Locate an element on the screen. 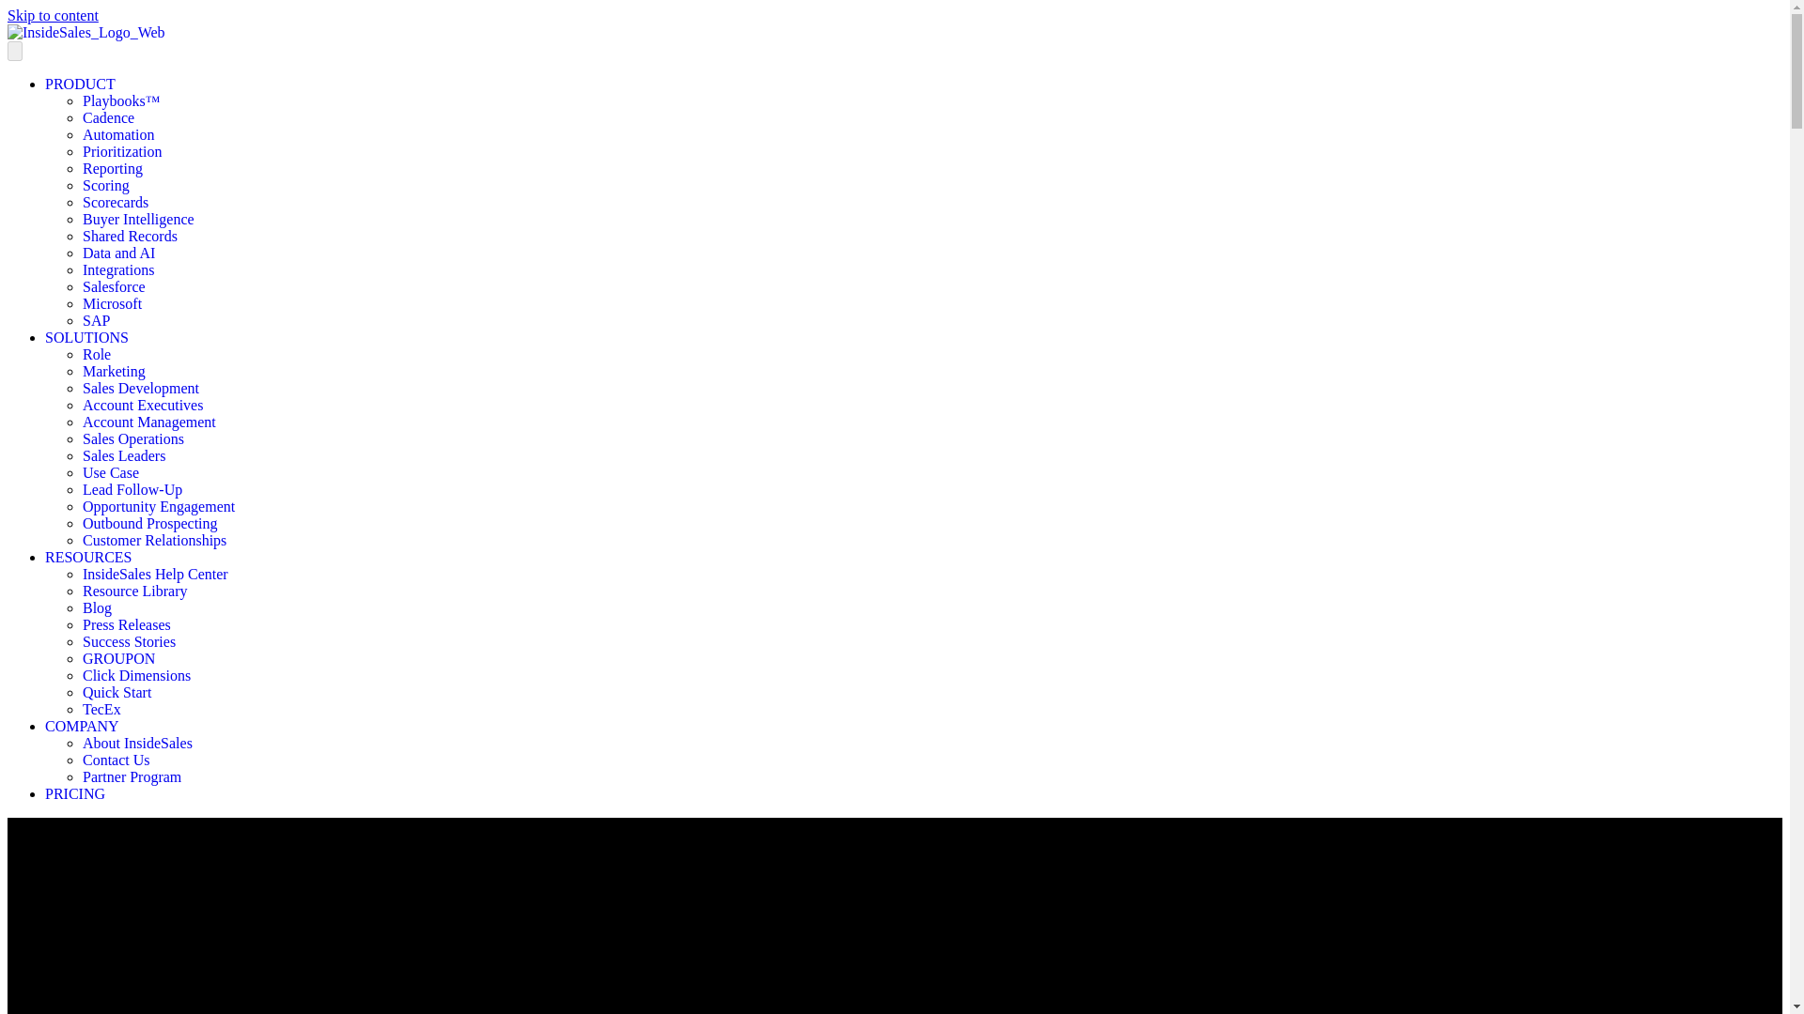 The height and width of the screenshot is (1014, 1804). Lead Follow-Up is located at coordinates (132, 490).